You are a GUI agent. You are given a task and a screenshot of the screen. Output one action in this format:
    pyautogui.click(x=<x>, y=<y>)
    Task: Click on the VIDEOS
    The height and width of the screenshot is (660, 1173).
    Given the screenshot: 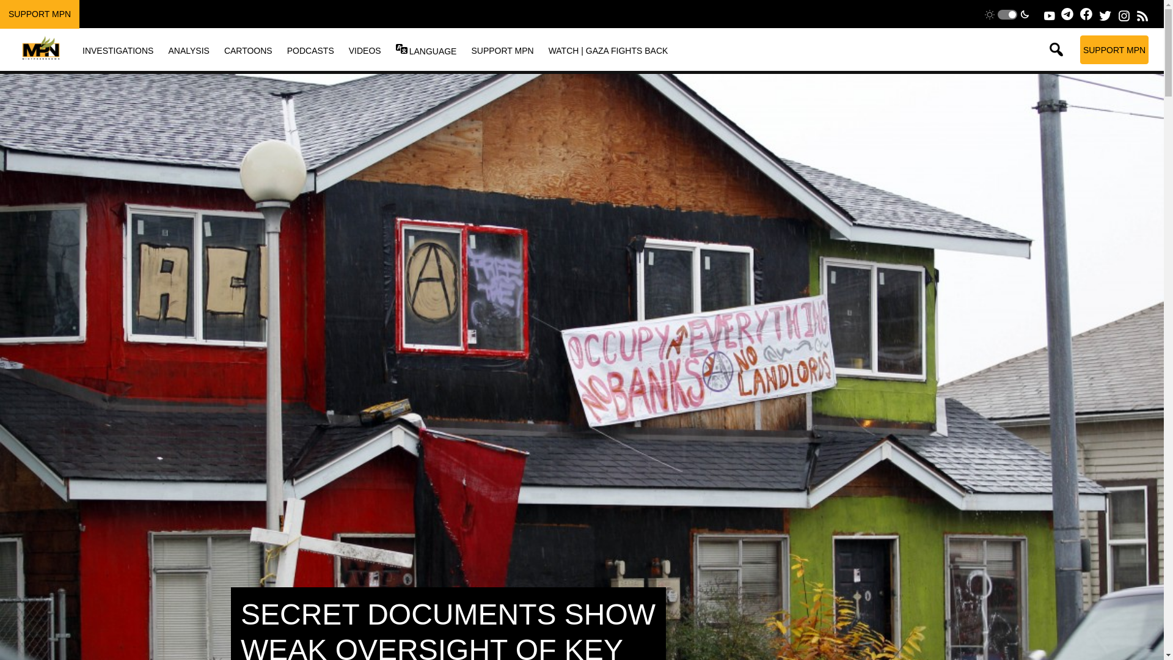 What is the action you would take?
    pyautogui.click(x=365, y=50)
    